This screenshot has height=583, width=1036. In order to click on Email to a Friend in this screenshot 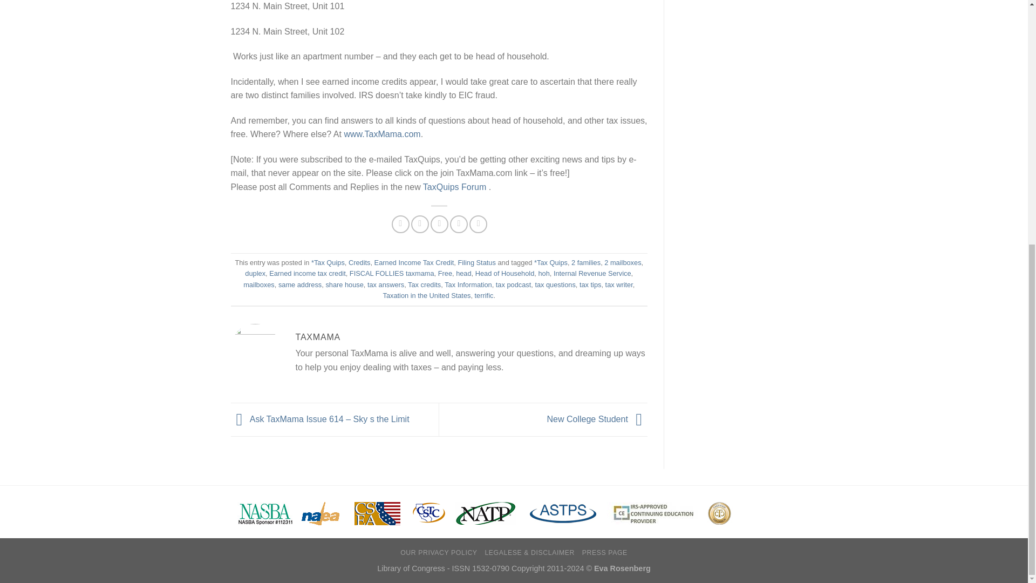, I will do `click(439, 224)`.